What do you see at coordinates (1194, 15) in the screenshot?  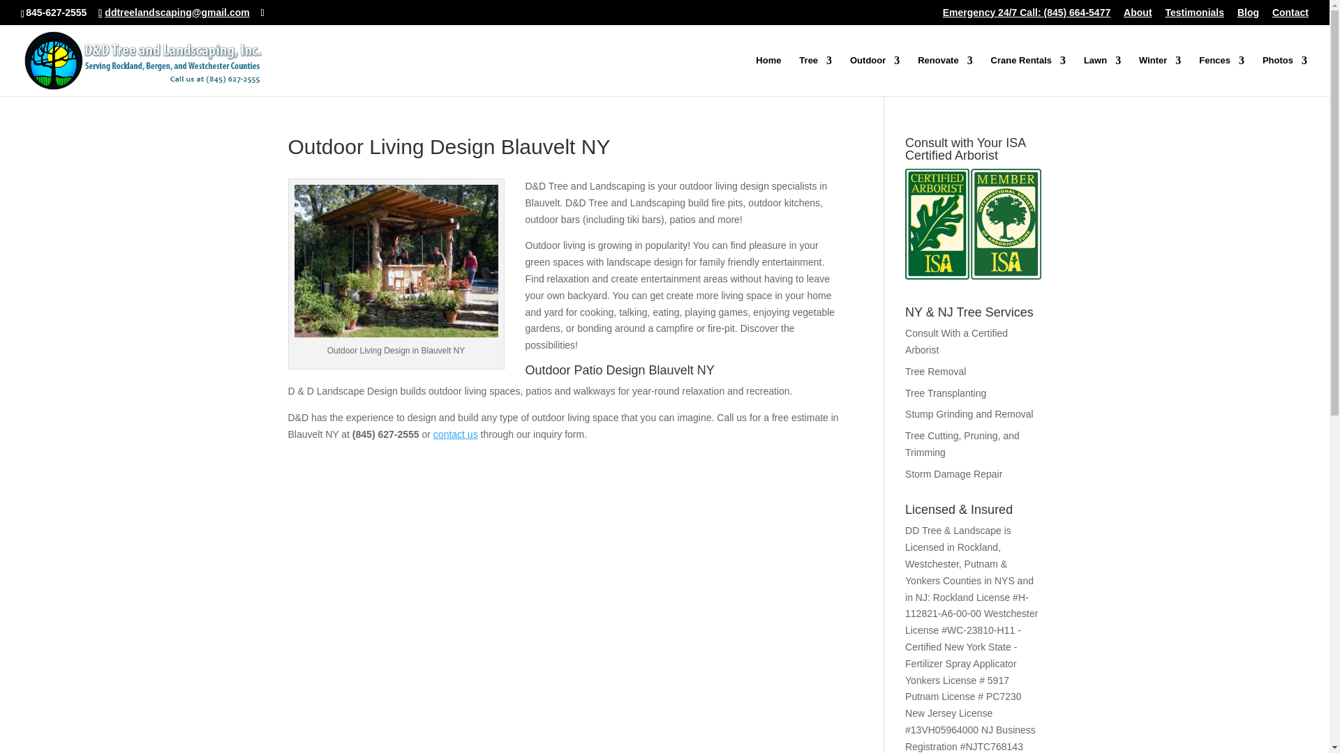 I see `Testimonials` at bounding box center [1194, 15].